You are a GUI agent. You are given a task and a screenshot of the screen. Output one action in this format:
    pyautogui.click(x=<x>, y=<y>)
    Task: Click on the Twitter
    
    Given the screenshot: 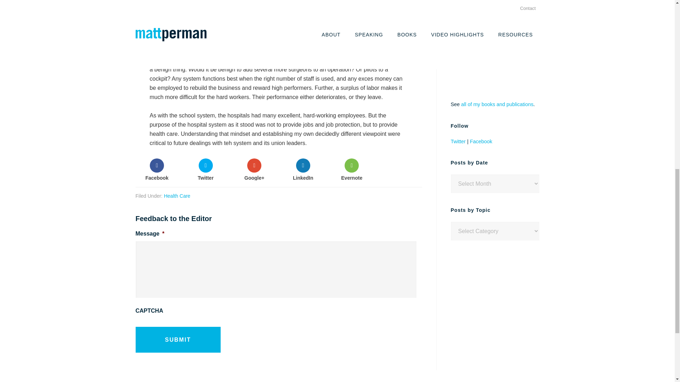 What is the action you would take?
    pyautogui.click(x=458, y=141)
    